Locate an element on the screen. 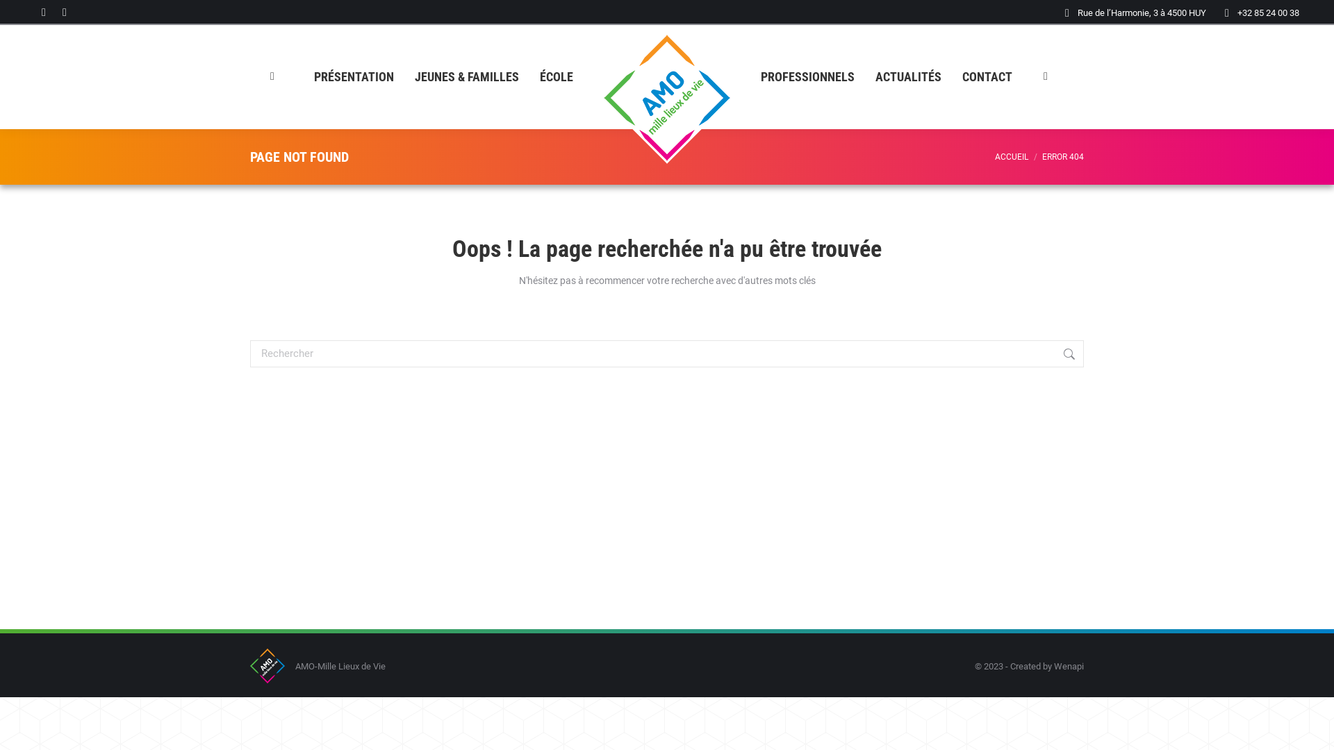 This screenshot has height=750, width=1334. Instagram page opens in new window is located at coordinates (65, 12).